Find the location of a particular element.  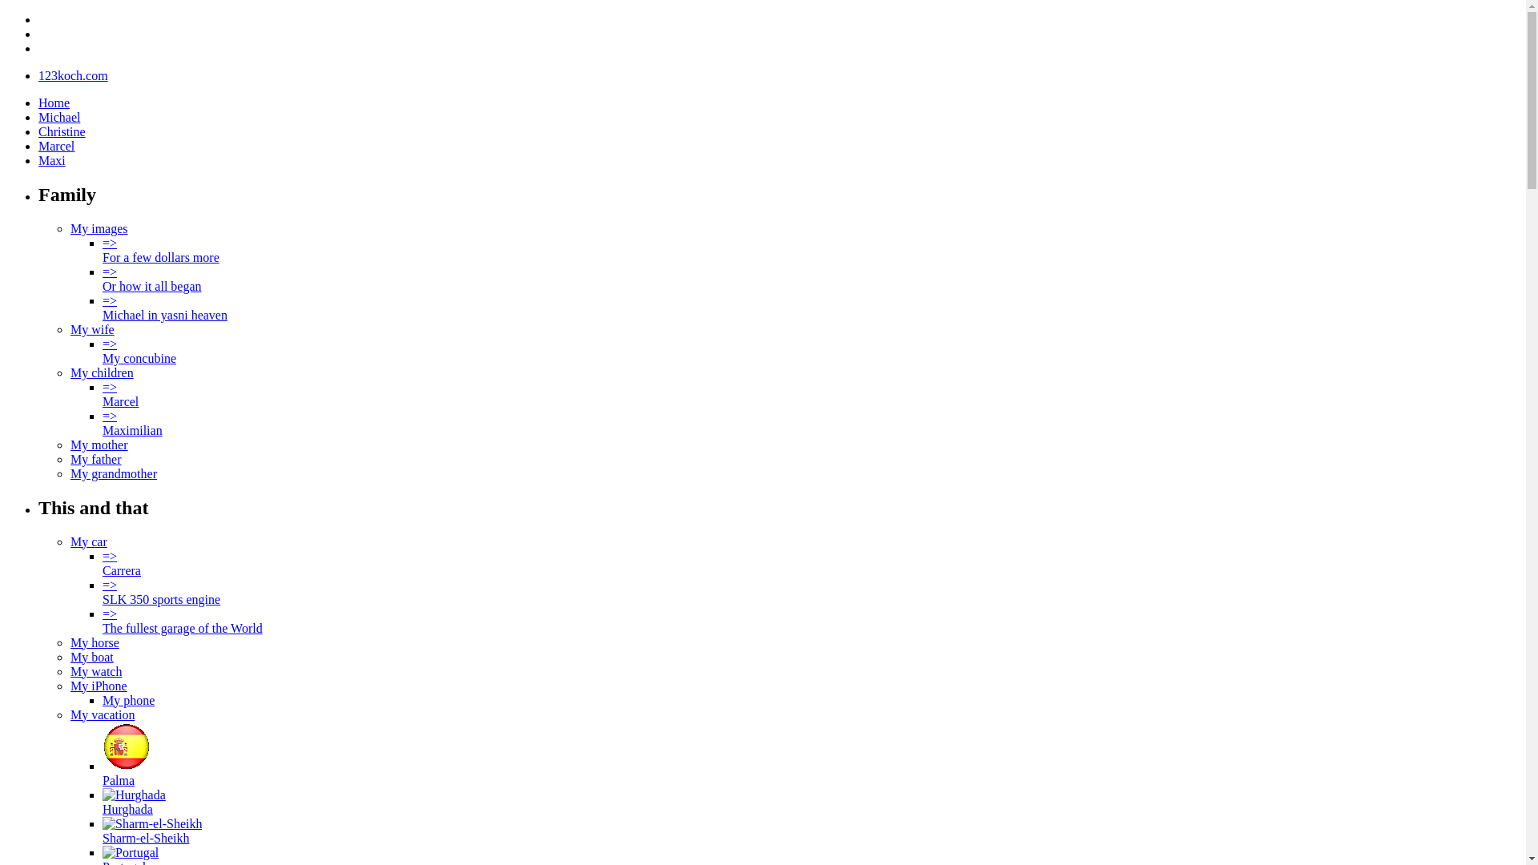

My father is located at coordinates (96, 460).